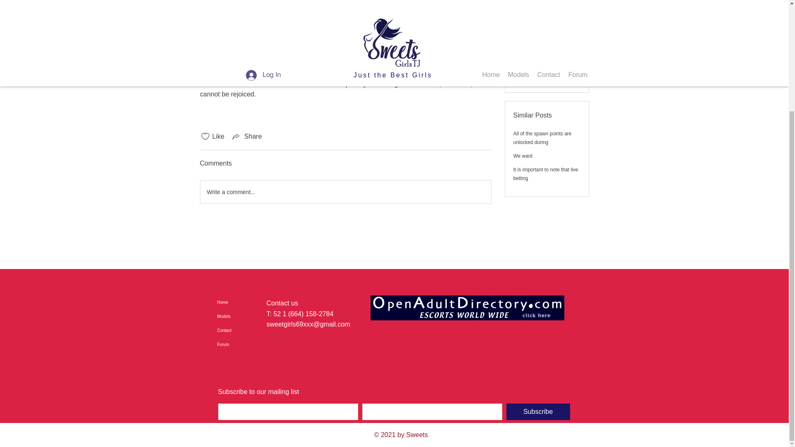  I want to click on Models, so click(256, 316).